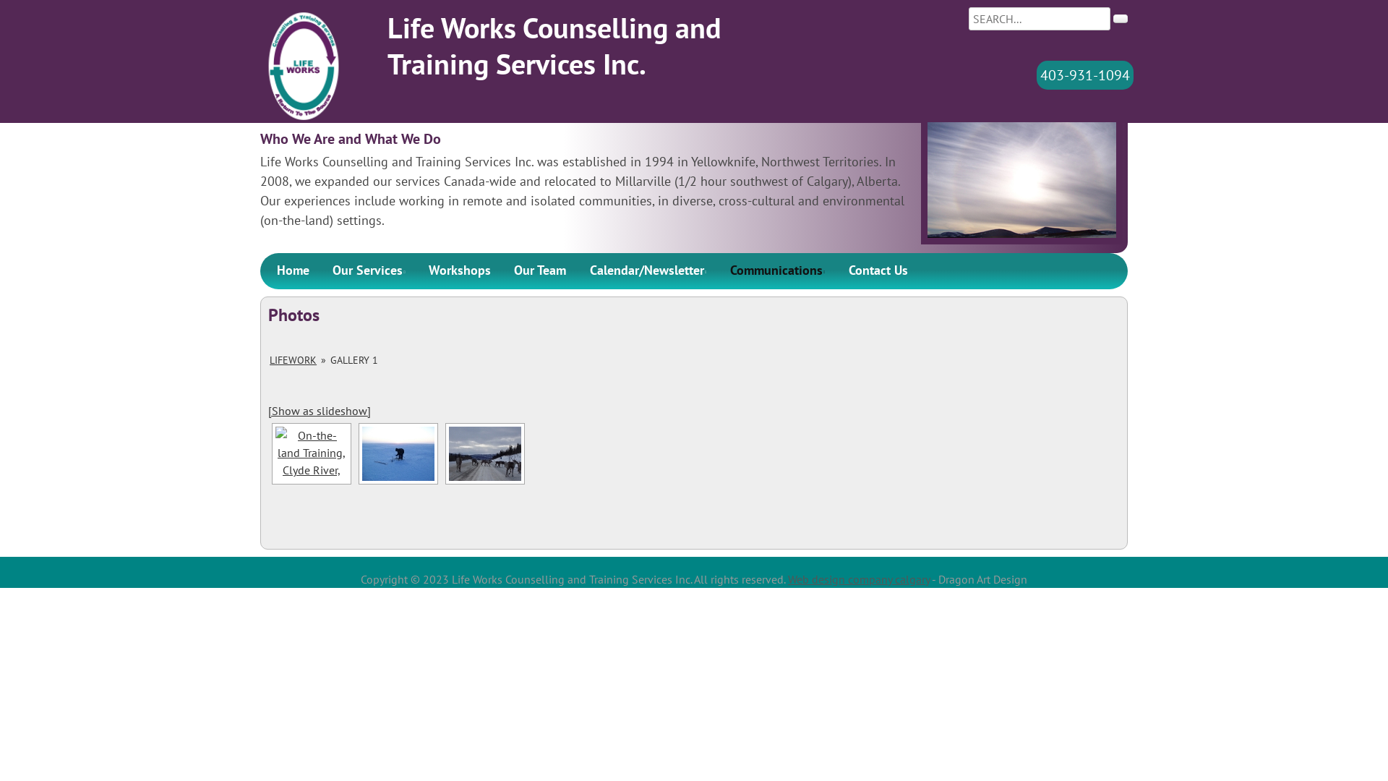 Image resolution: width=1388 pixels, height=781 pixels. What do you see at coordinates (320, 411) in the screenshot?
I see `[Show as slideshow]` at bounding box center [320, 411].